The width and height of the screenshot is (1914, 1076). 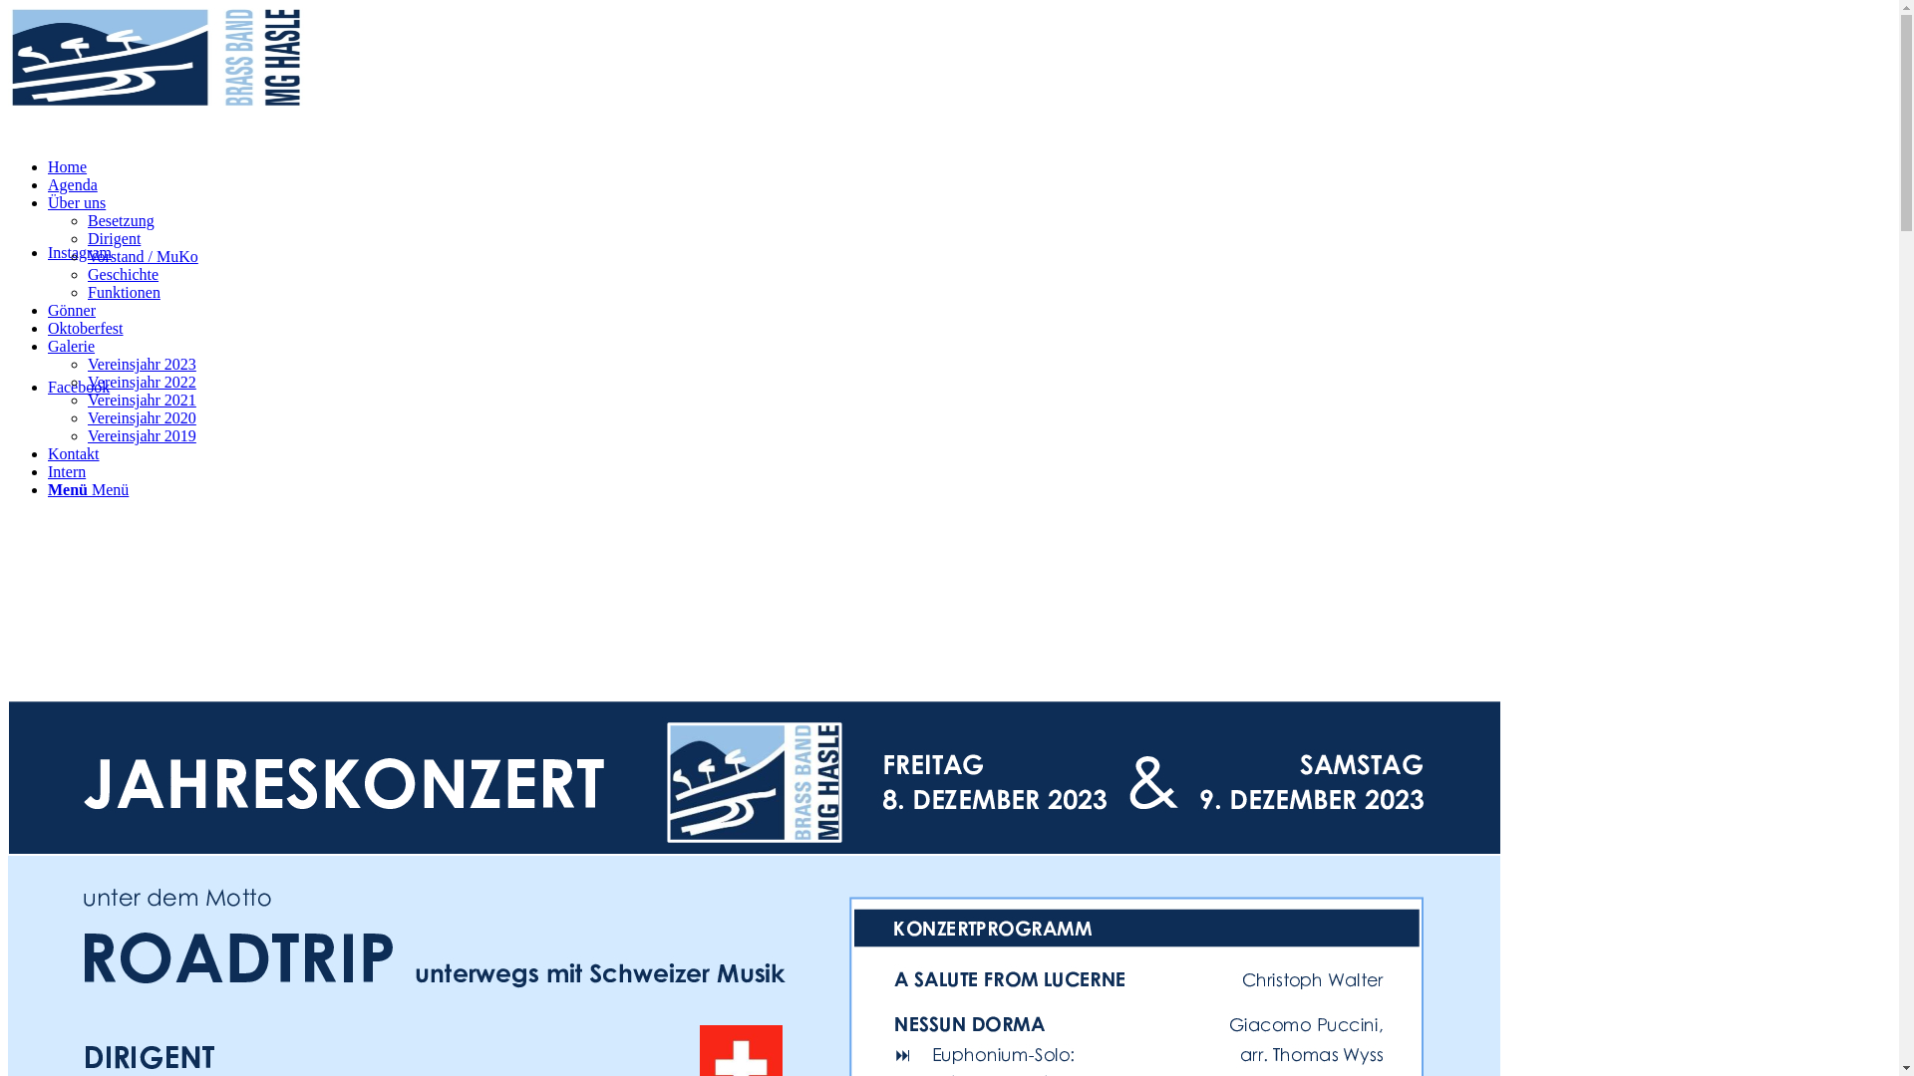 I want to click on Funktionen, so click(x=124, y=293).